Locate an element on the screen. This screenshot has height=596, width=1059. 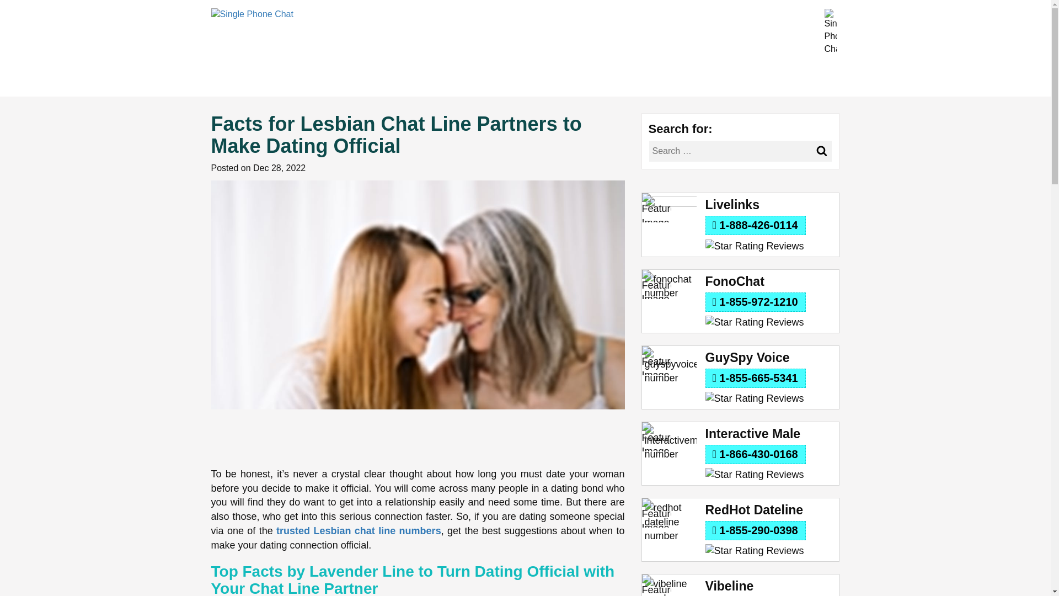
1-866-430-0168 is located at coordinates (755, 454).